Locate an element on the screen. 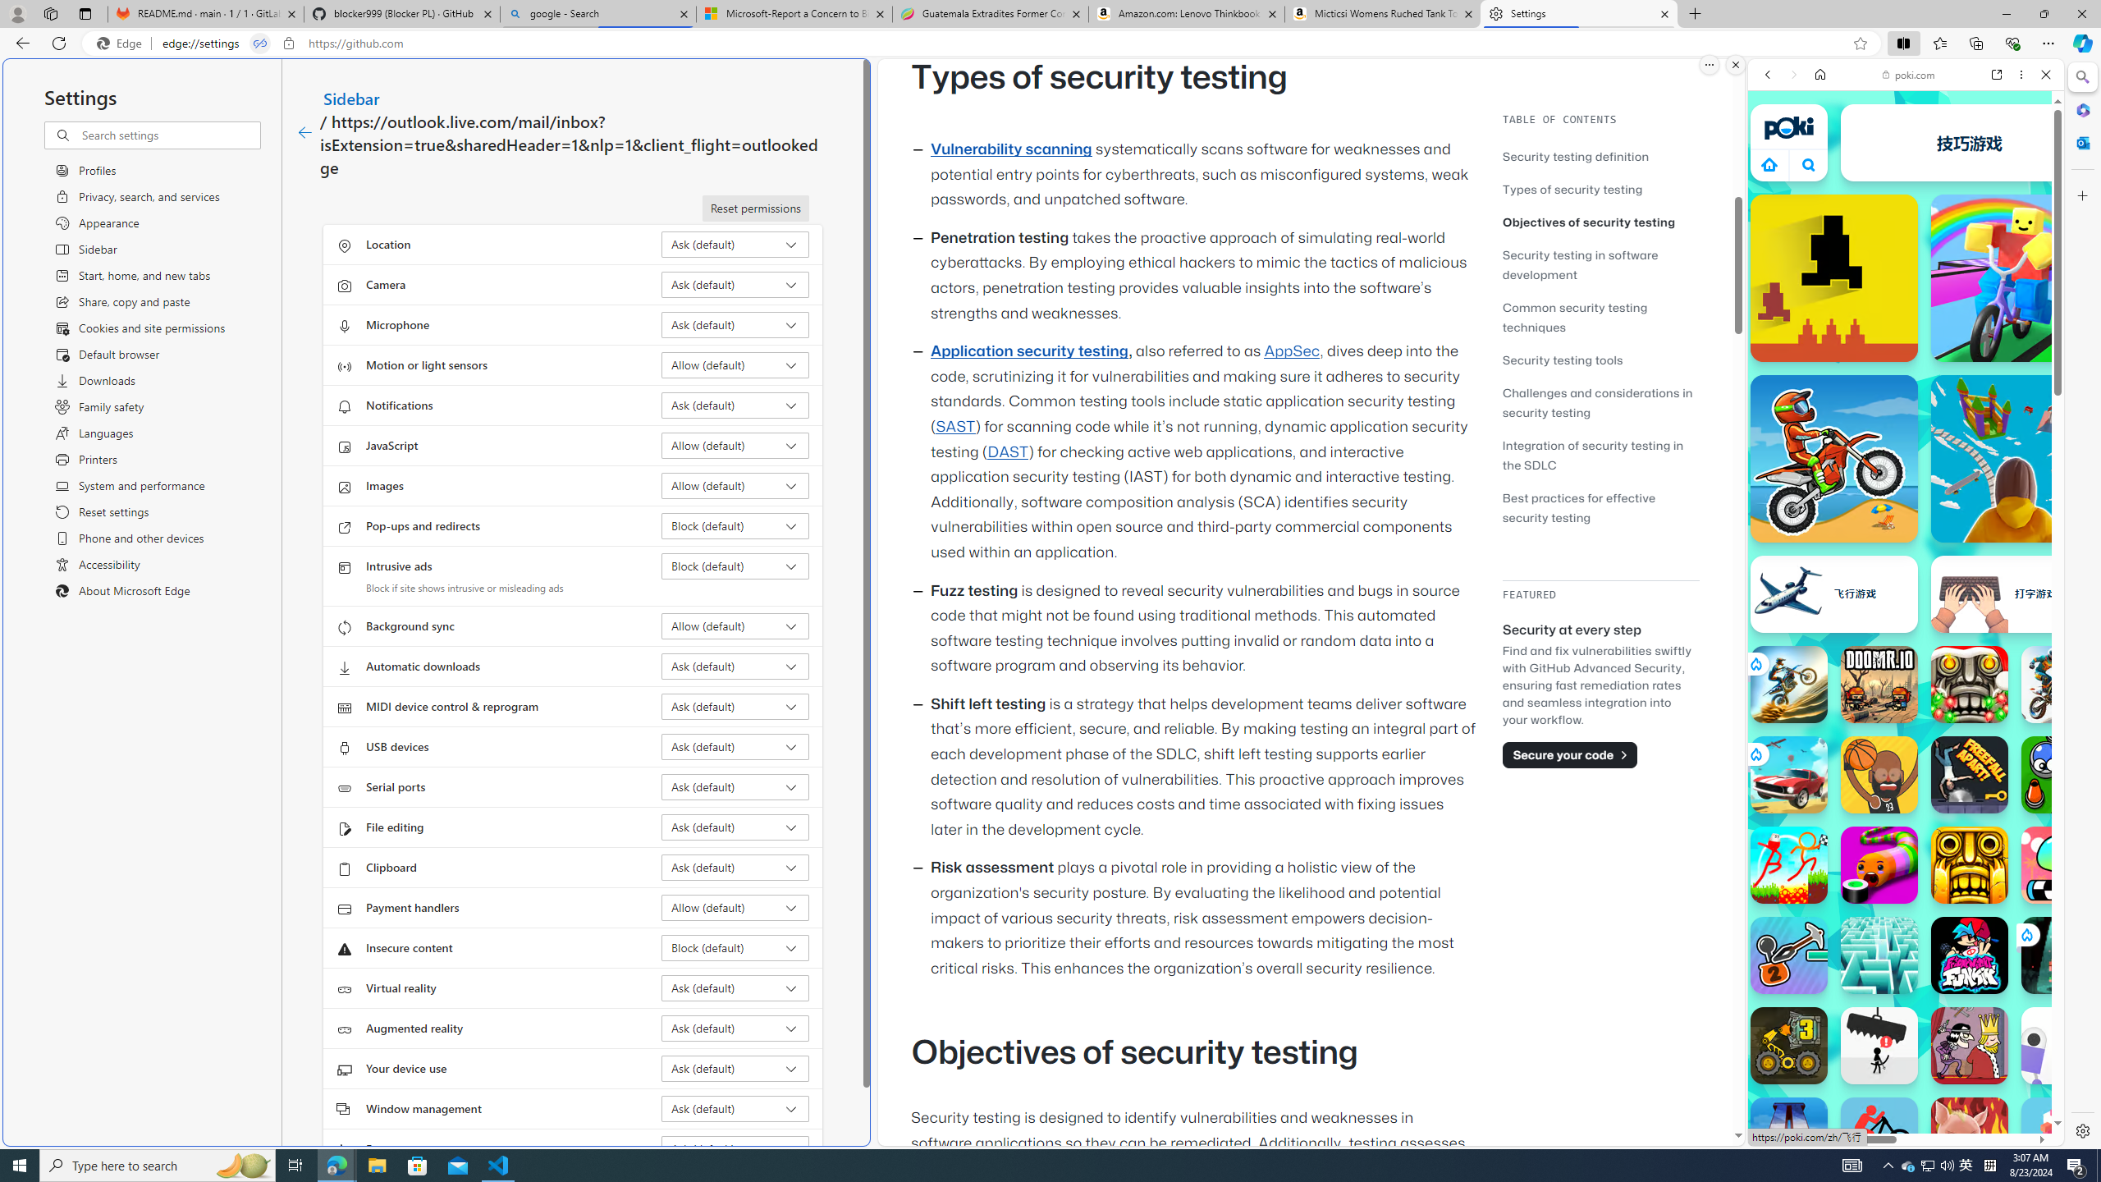 Image resolution: width=2101 pixels, height=1182 pixels. Show More Shooting Games is located at coordinates (2006, 428).